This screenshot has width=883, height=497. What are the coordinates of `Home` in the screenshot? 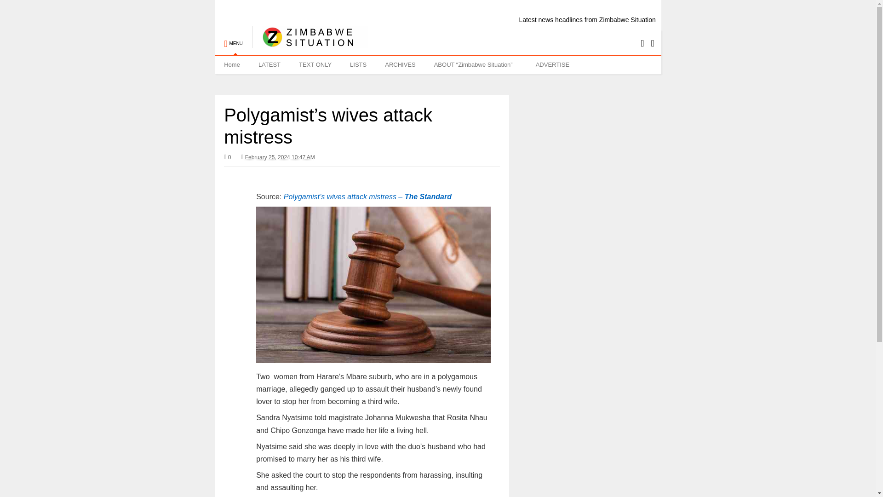 It's located at (232, 64).